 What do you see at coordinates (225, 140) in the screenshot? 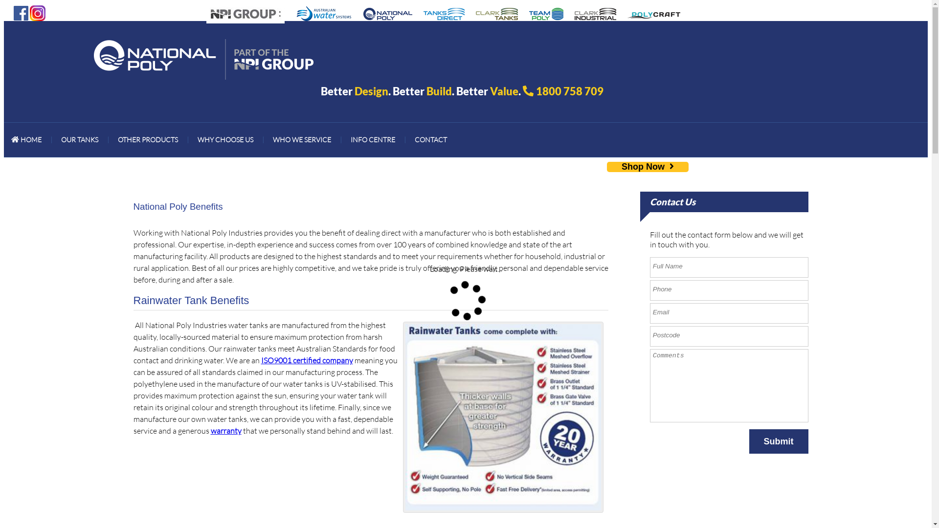
I see `WHY CHOOSE US` at bounding box center [225, 140].